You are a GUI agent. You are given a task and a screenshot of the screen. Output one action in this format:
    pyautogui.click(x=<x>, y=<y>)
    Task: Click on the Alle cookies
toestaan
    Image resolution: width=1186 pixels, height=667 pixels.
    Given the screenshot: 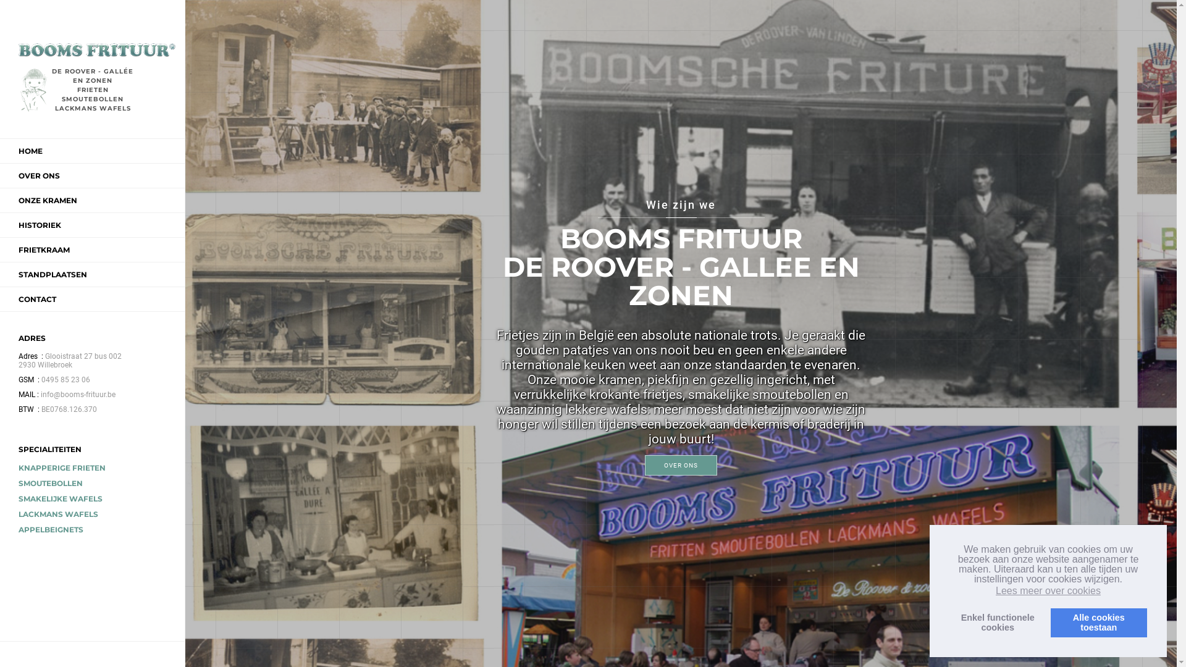 What is the action you would take?
    pyautogui.click(x=1099, y=623)
    